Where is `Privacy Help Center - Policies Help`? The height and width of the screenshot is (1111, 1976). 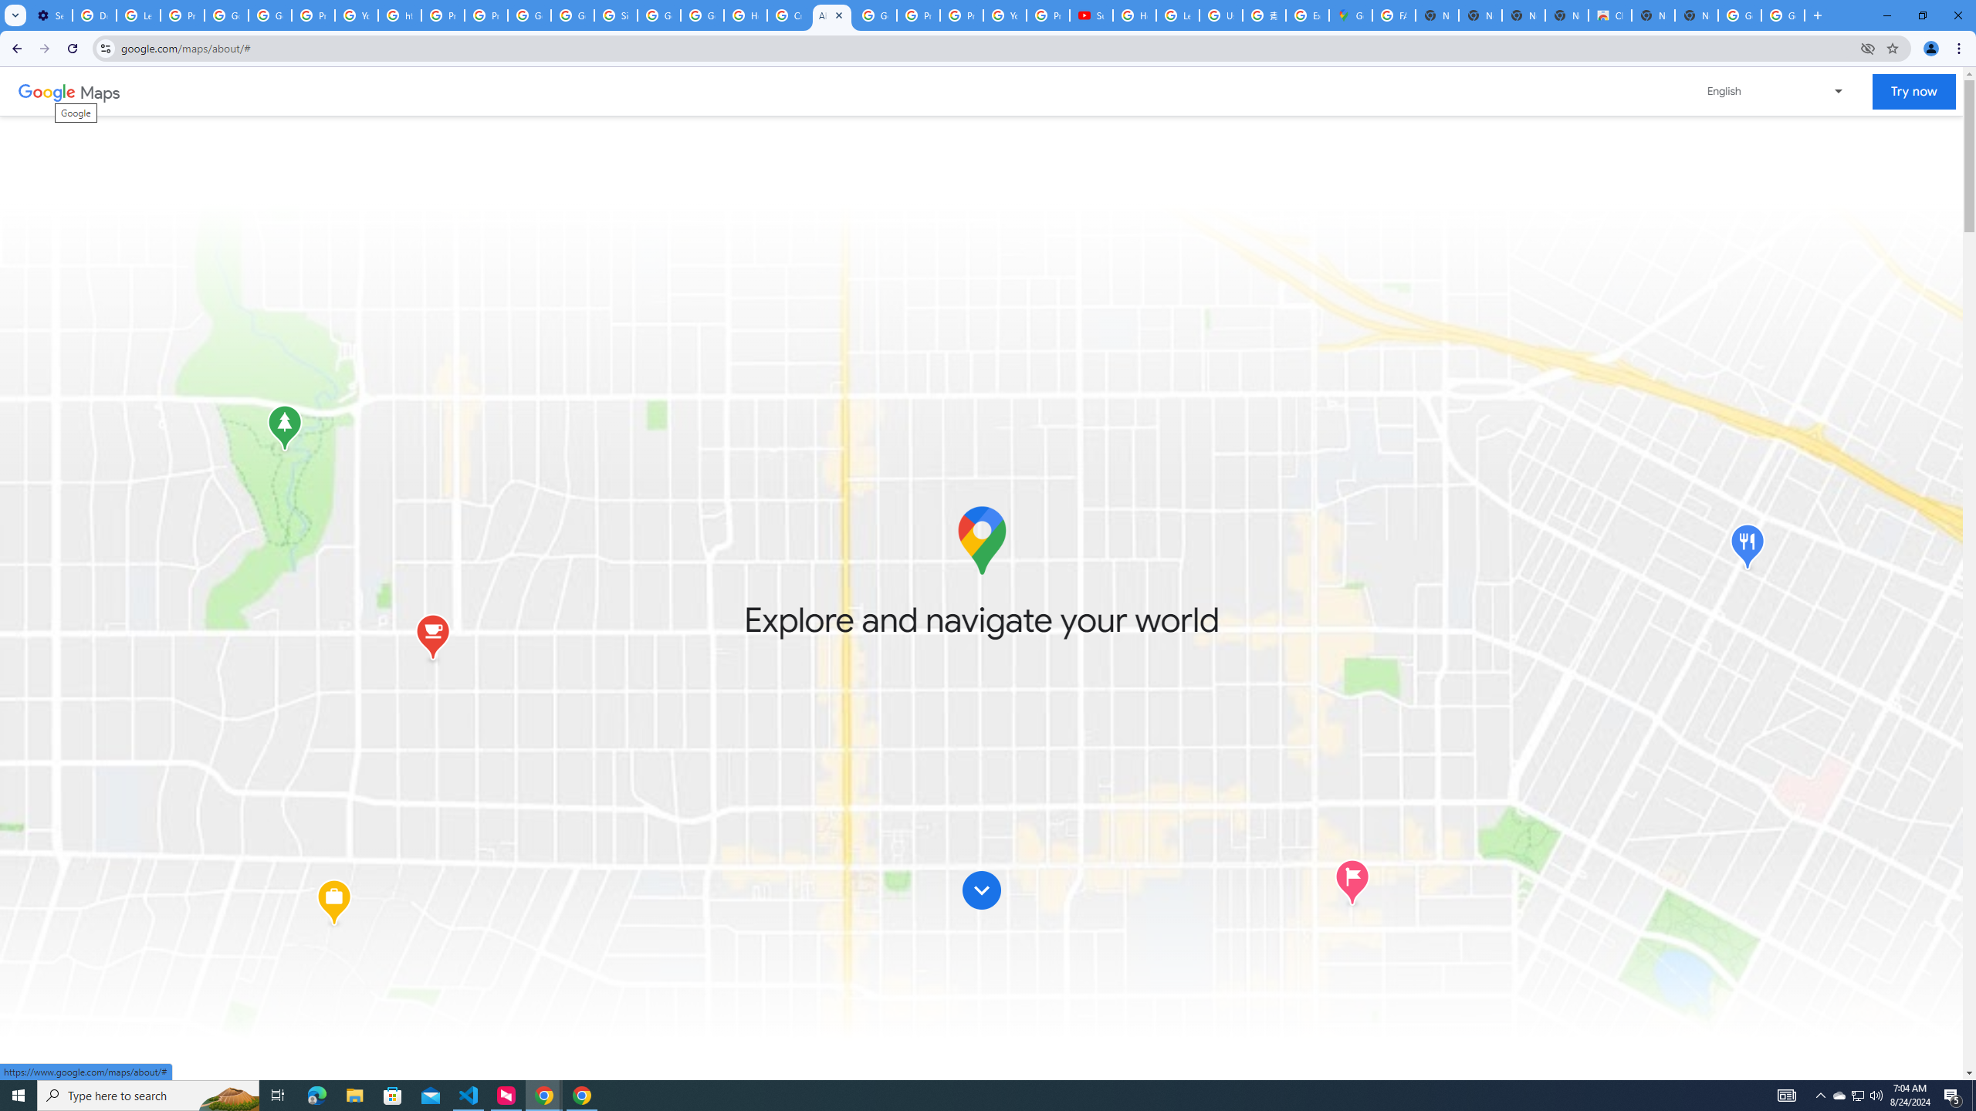
Privacy Help Center - Policies Help is located at coordinates (961, 15).